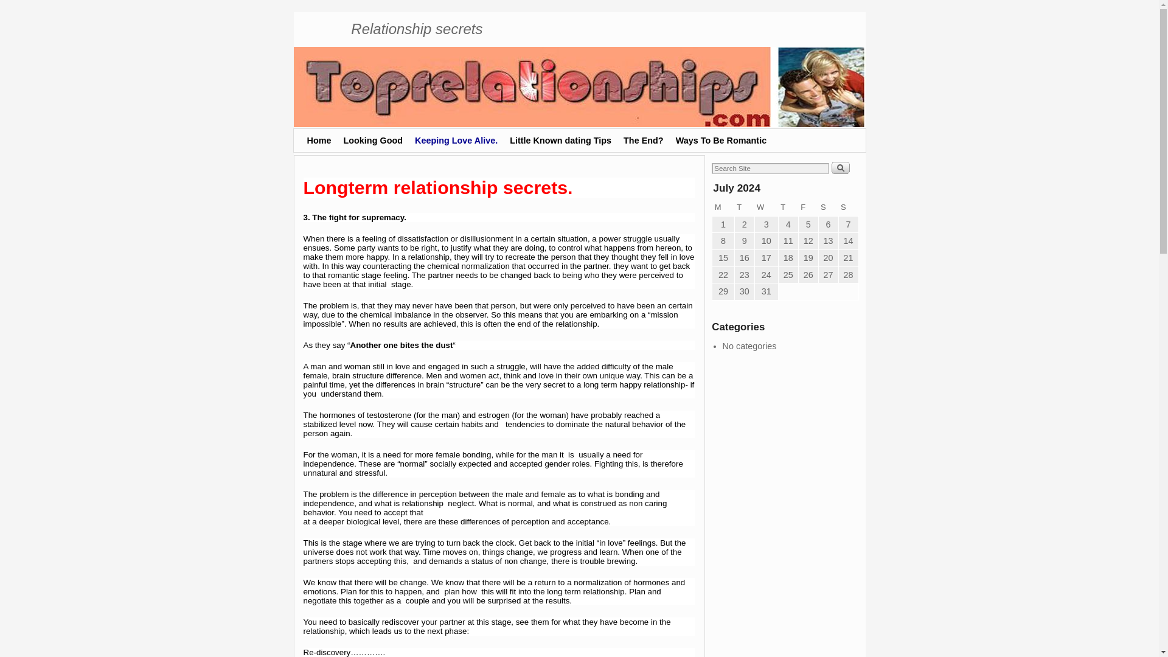 The width and height of the screenshot is (1168, 657). Describe the element at coordinates (787, 207) in the screenshot. I see `Thursday` at that location.